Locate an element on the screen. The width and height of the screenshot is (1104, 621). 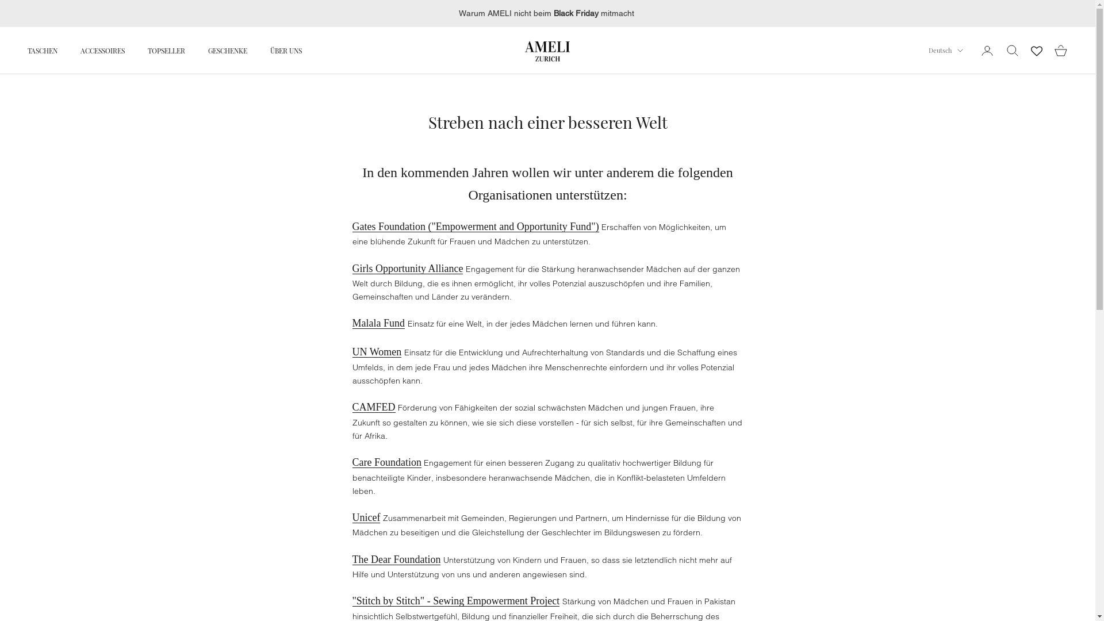
UN Women is located at coordinates (377, 352).